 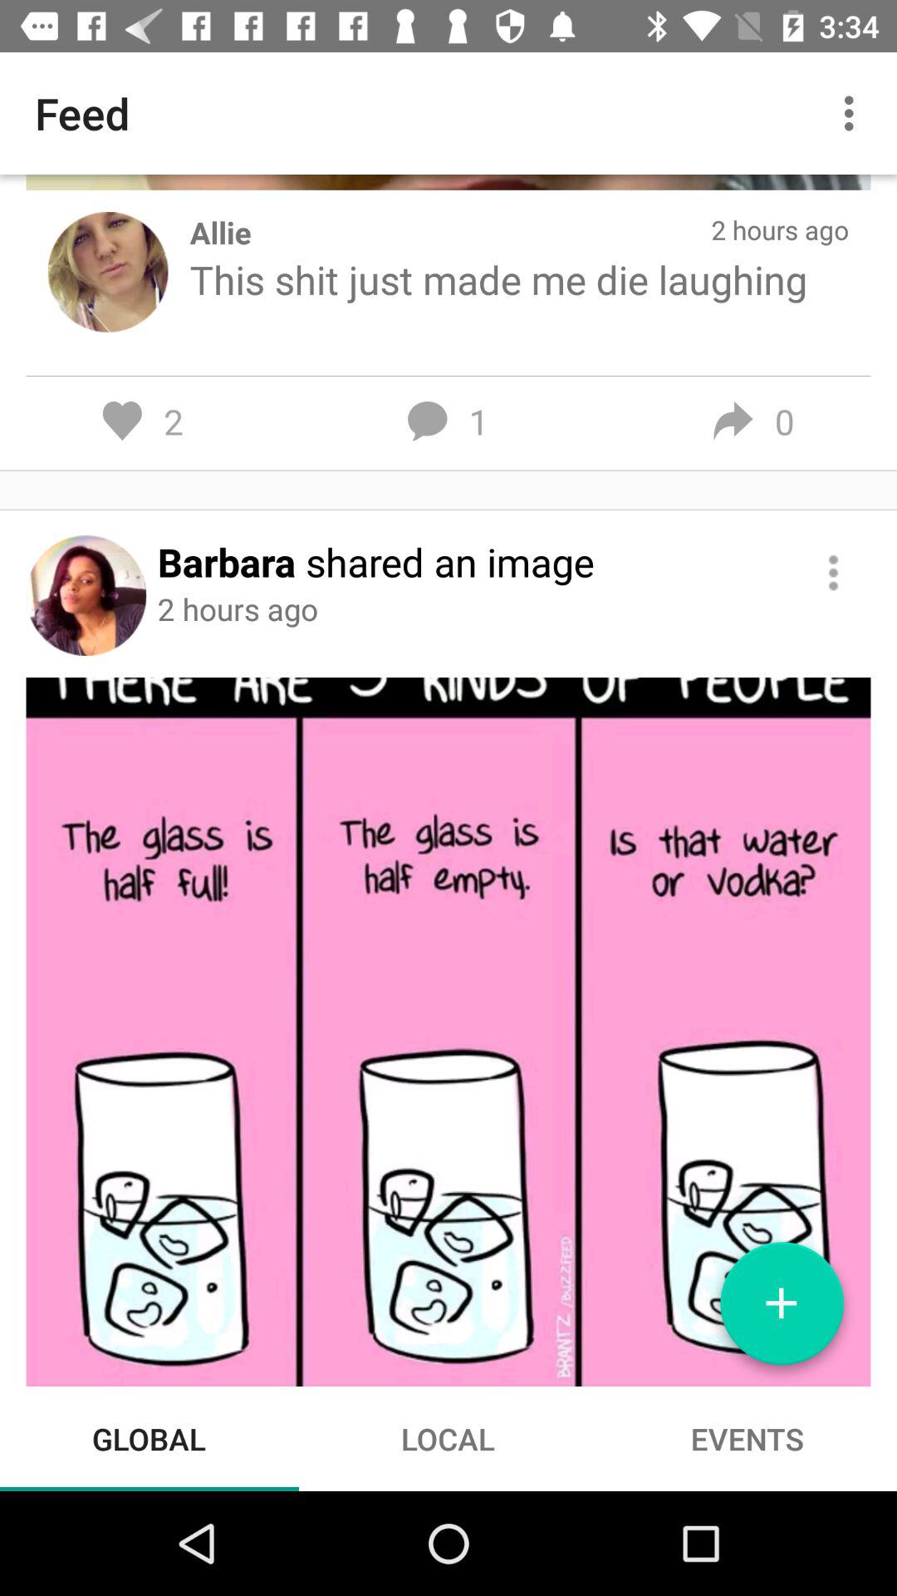 I want to click on show more info, so click(x=834, y=572).